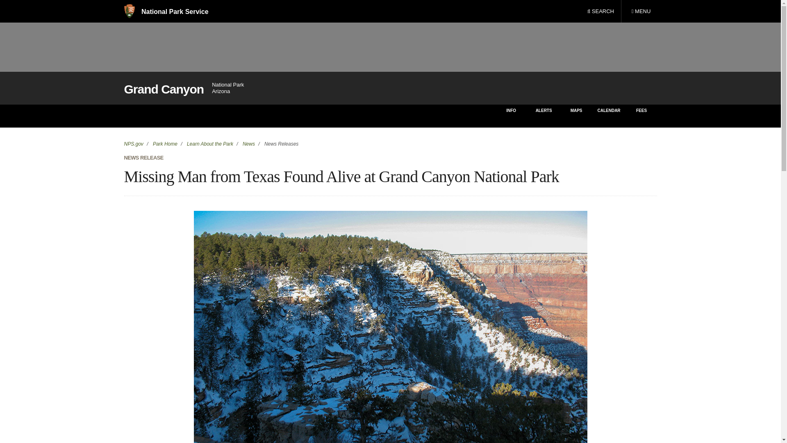 This screenshot has width=787, height=443. Describe the element at coordinates (600, 11) in the screenshot. I see `SEARCH` at that location.